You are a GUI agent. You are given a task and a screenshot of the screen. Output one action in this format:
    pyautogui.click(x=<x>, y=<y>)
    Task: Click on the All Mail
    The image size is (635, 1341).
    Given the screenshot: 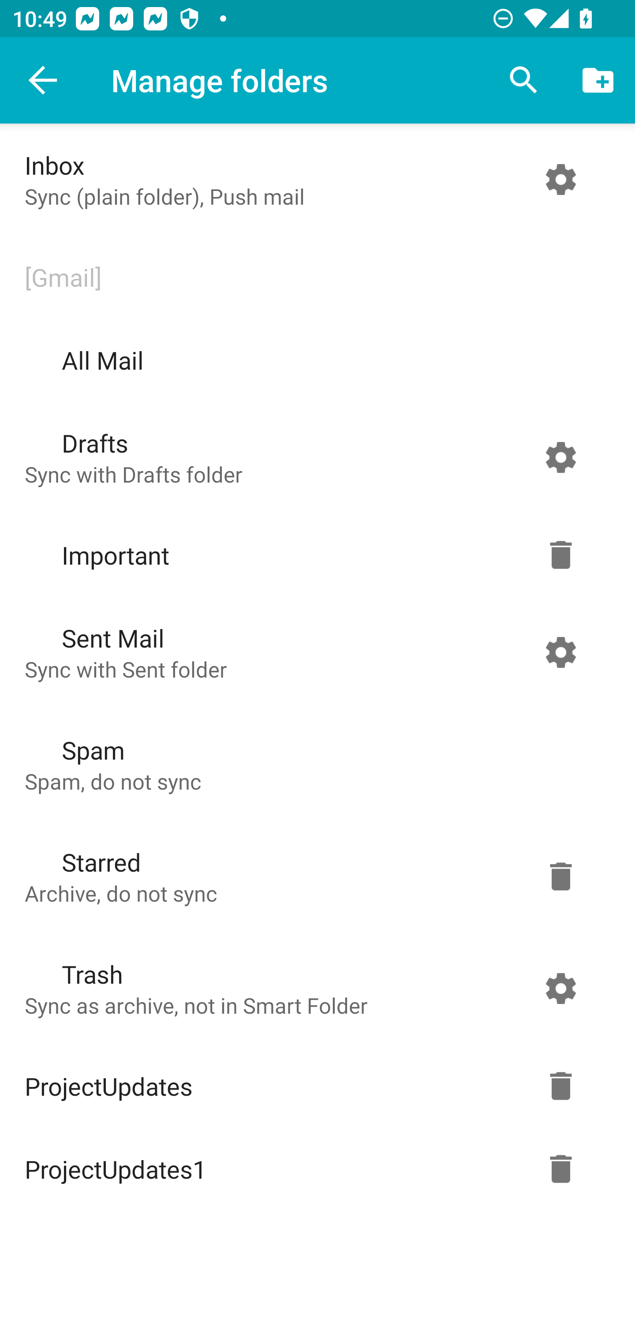 What is the action you would take?
    pyautogui.click(x=314, y=360)
    